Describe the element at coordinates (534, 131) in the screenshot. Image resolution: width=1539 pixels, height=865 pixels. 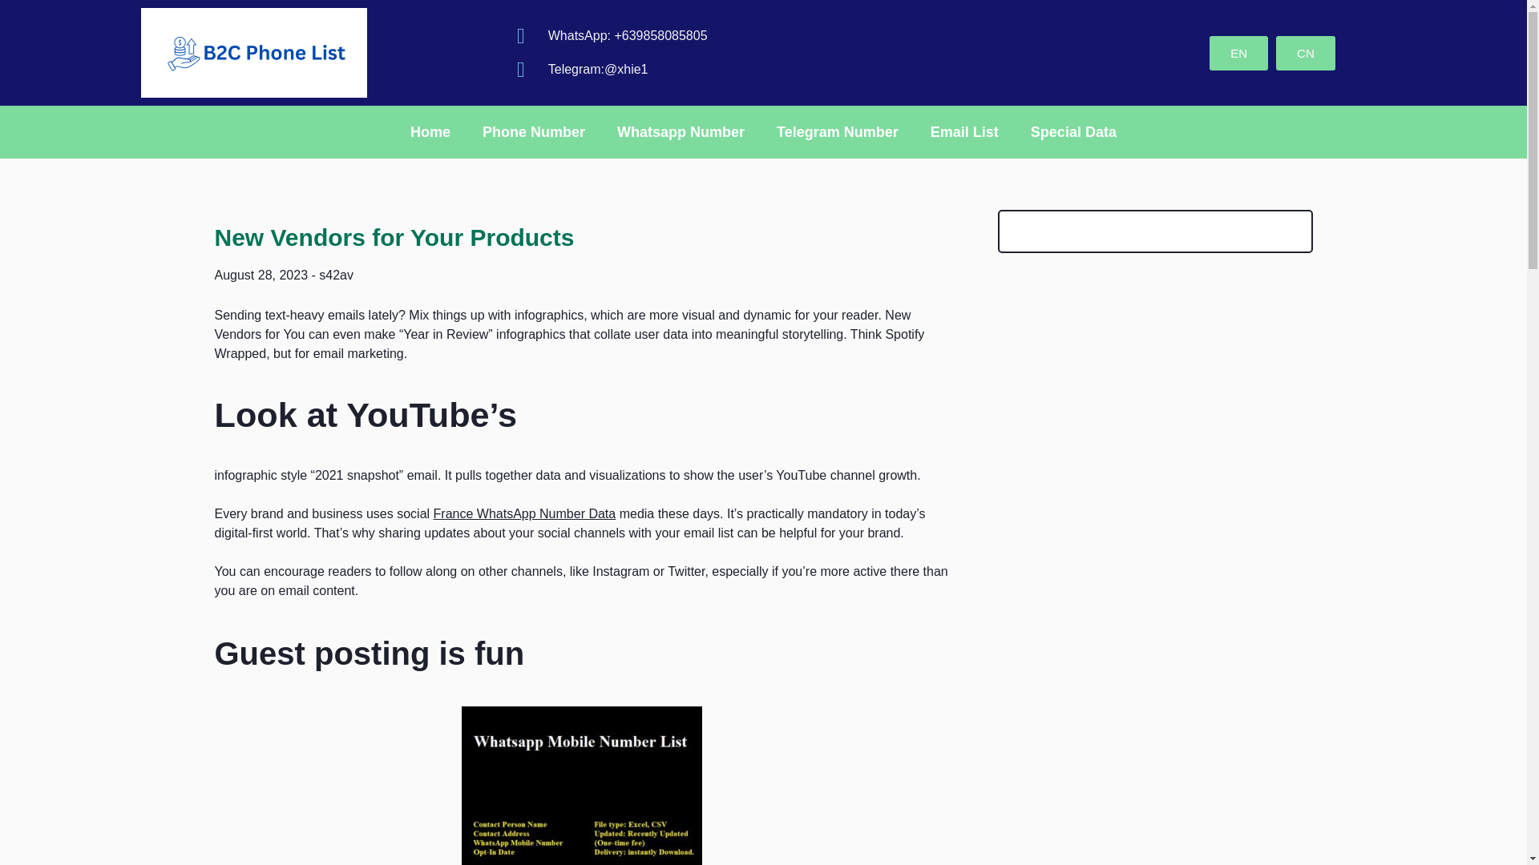
I see `Phone Number` at that location.